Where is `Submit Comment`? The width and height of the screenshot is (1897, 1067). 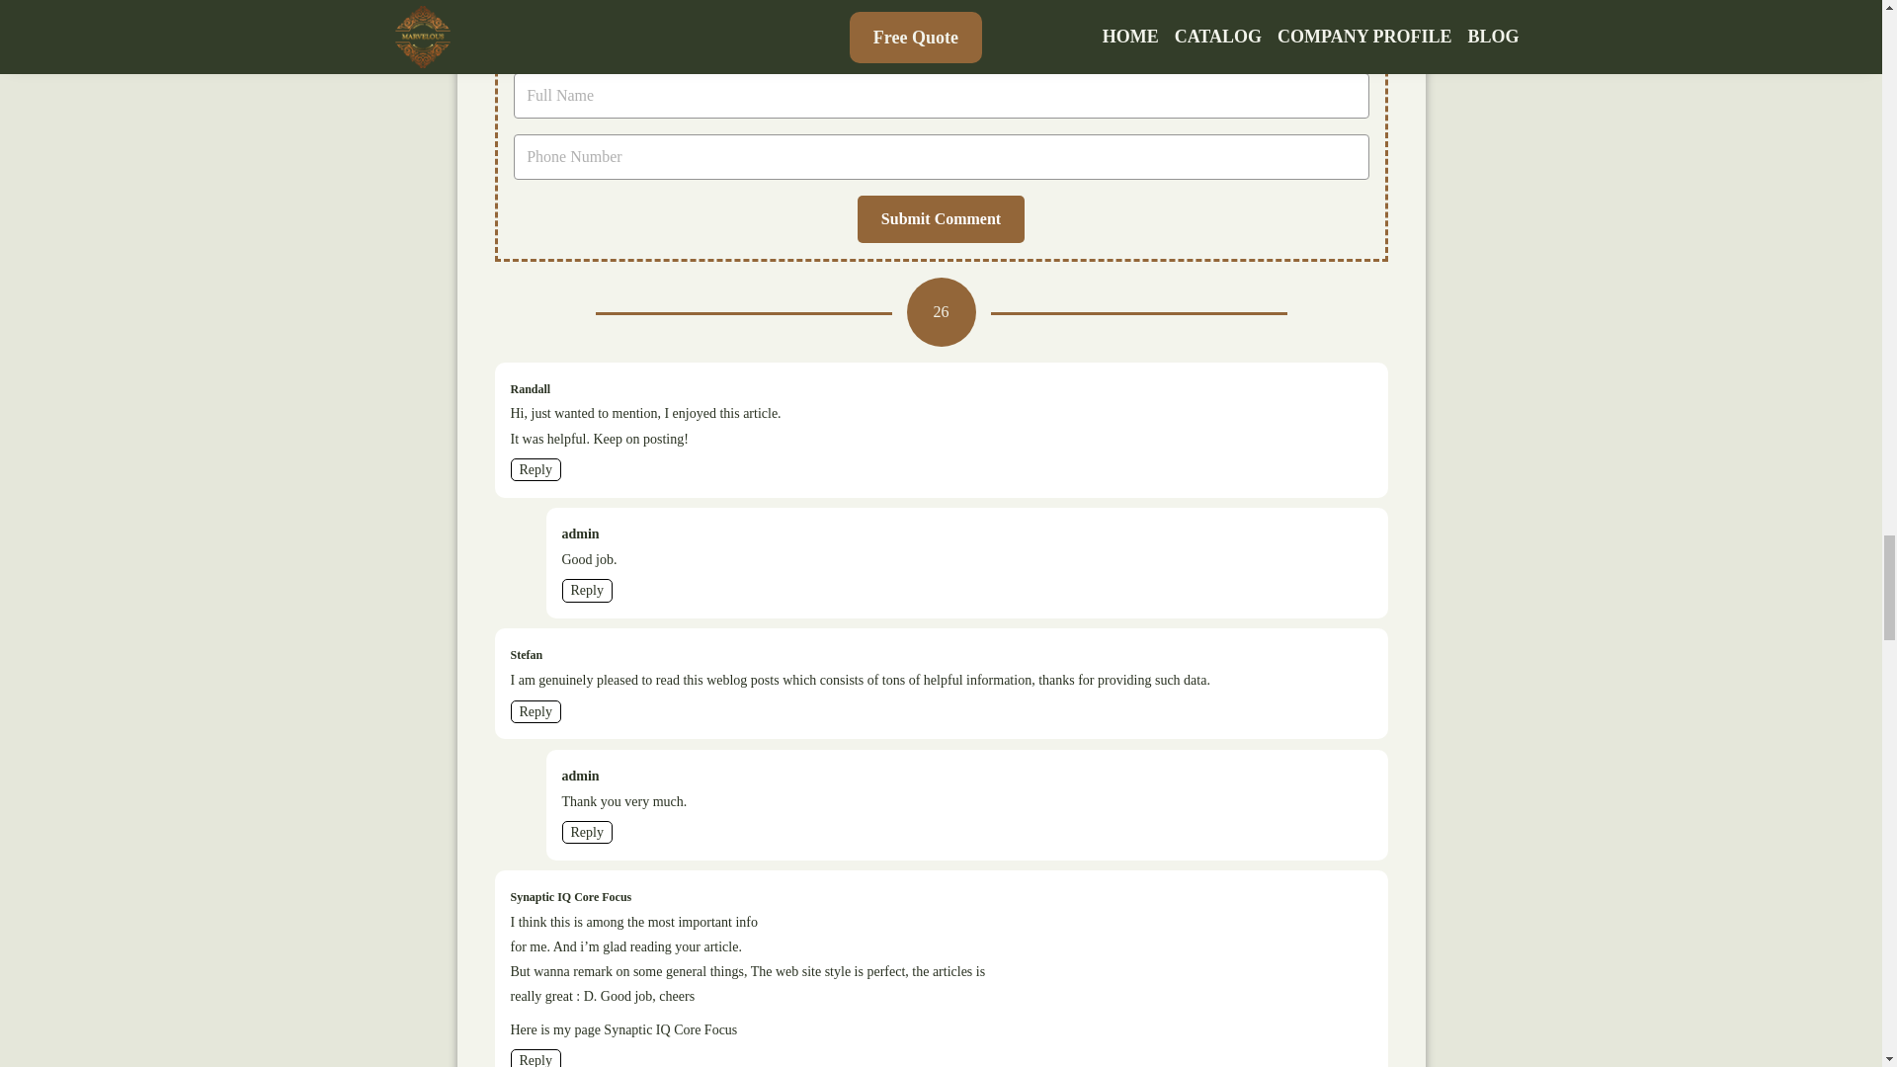
Submit Comment is located at coordinates (941, 219).